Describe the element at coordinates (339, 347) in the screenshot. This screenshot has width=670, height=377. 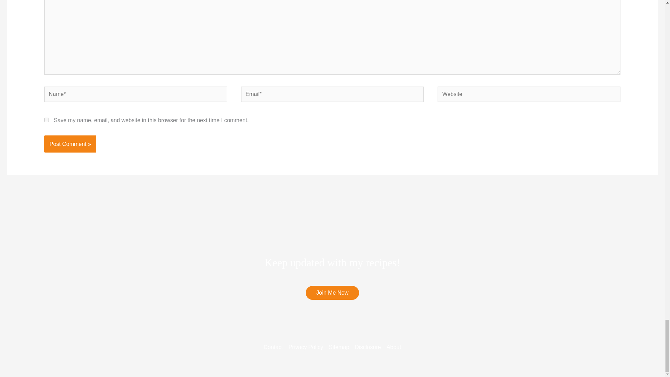
I see `Sitemap` at that location.